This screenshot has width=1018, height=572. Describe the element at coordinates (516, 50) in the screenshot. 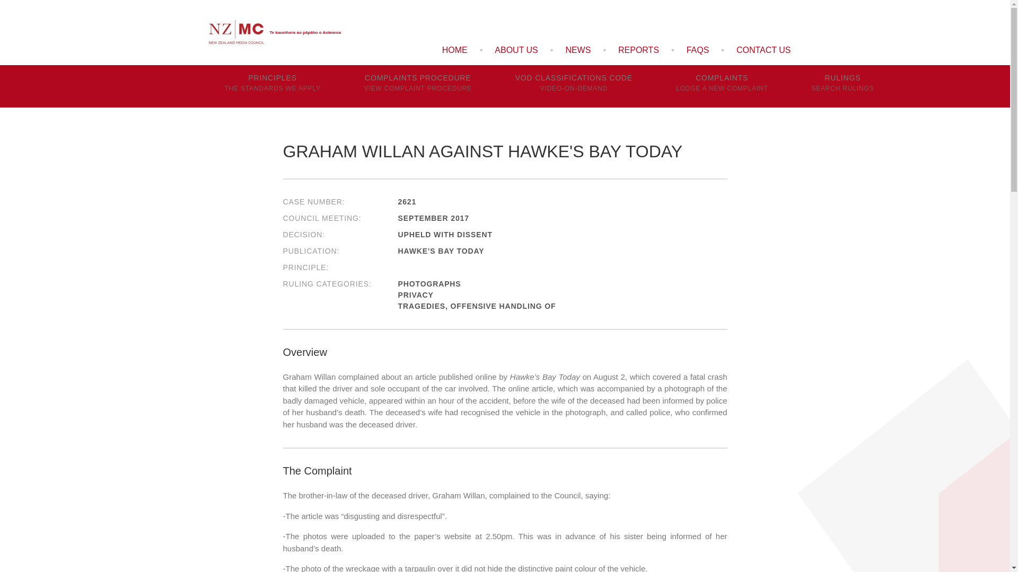

I see `About` at that location.